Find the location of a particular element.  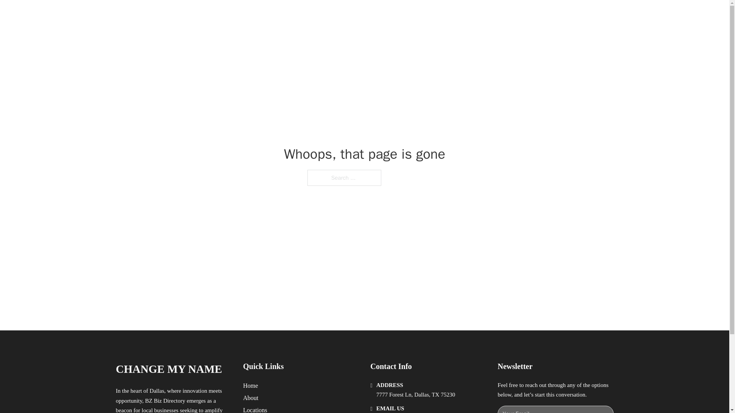

Home is located at coordinates (250, 385).